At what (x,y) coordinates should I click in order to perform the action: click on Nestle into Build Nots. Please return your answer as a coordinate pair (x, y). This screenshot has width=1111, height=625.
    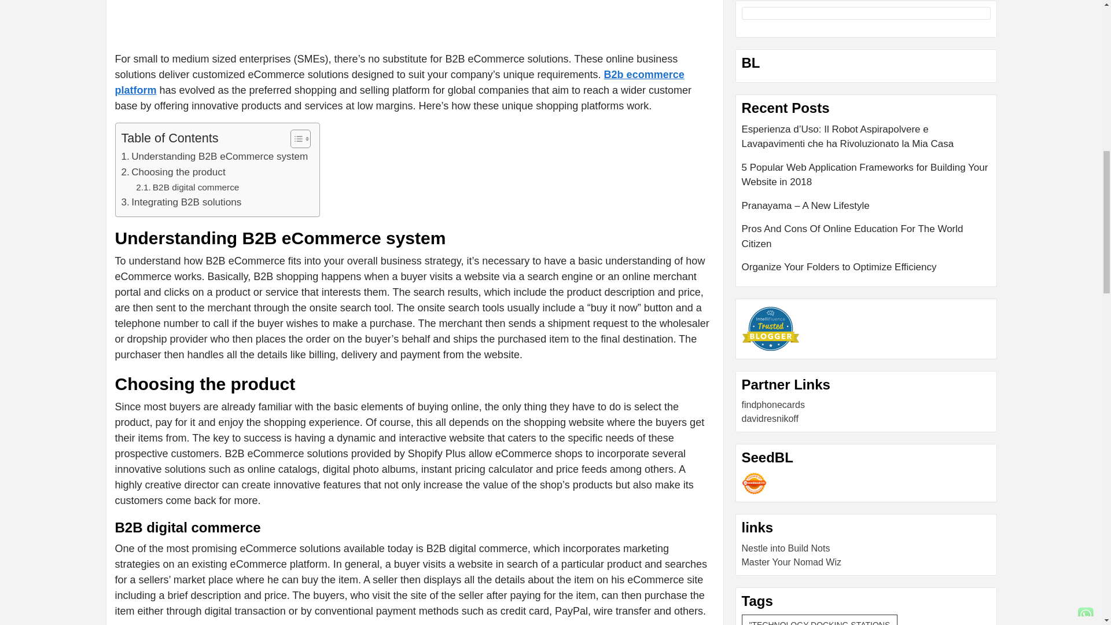
    Looking at the image, I should click on (786, 547).